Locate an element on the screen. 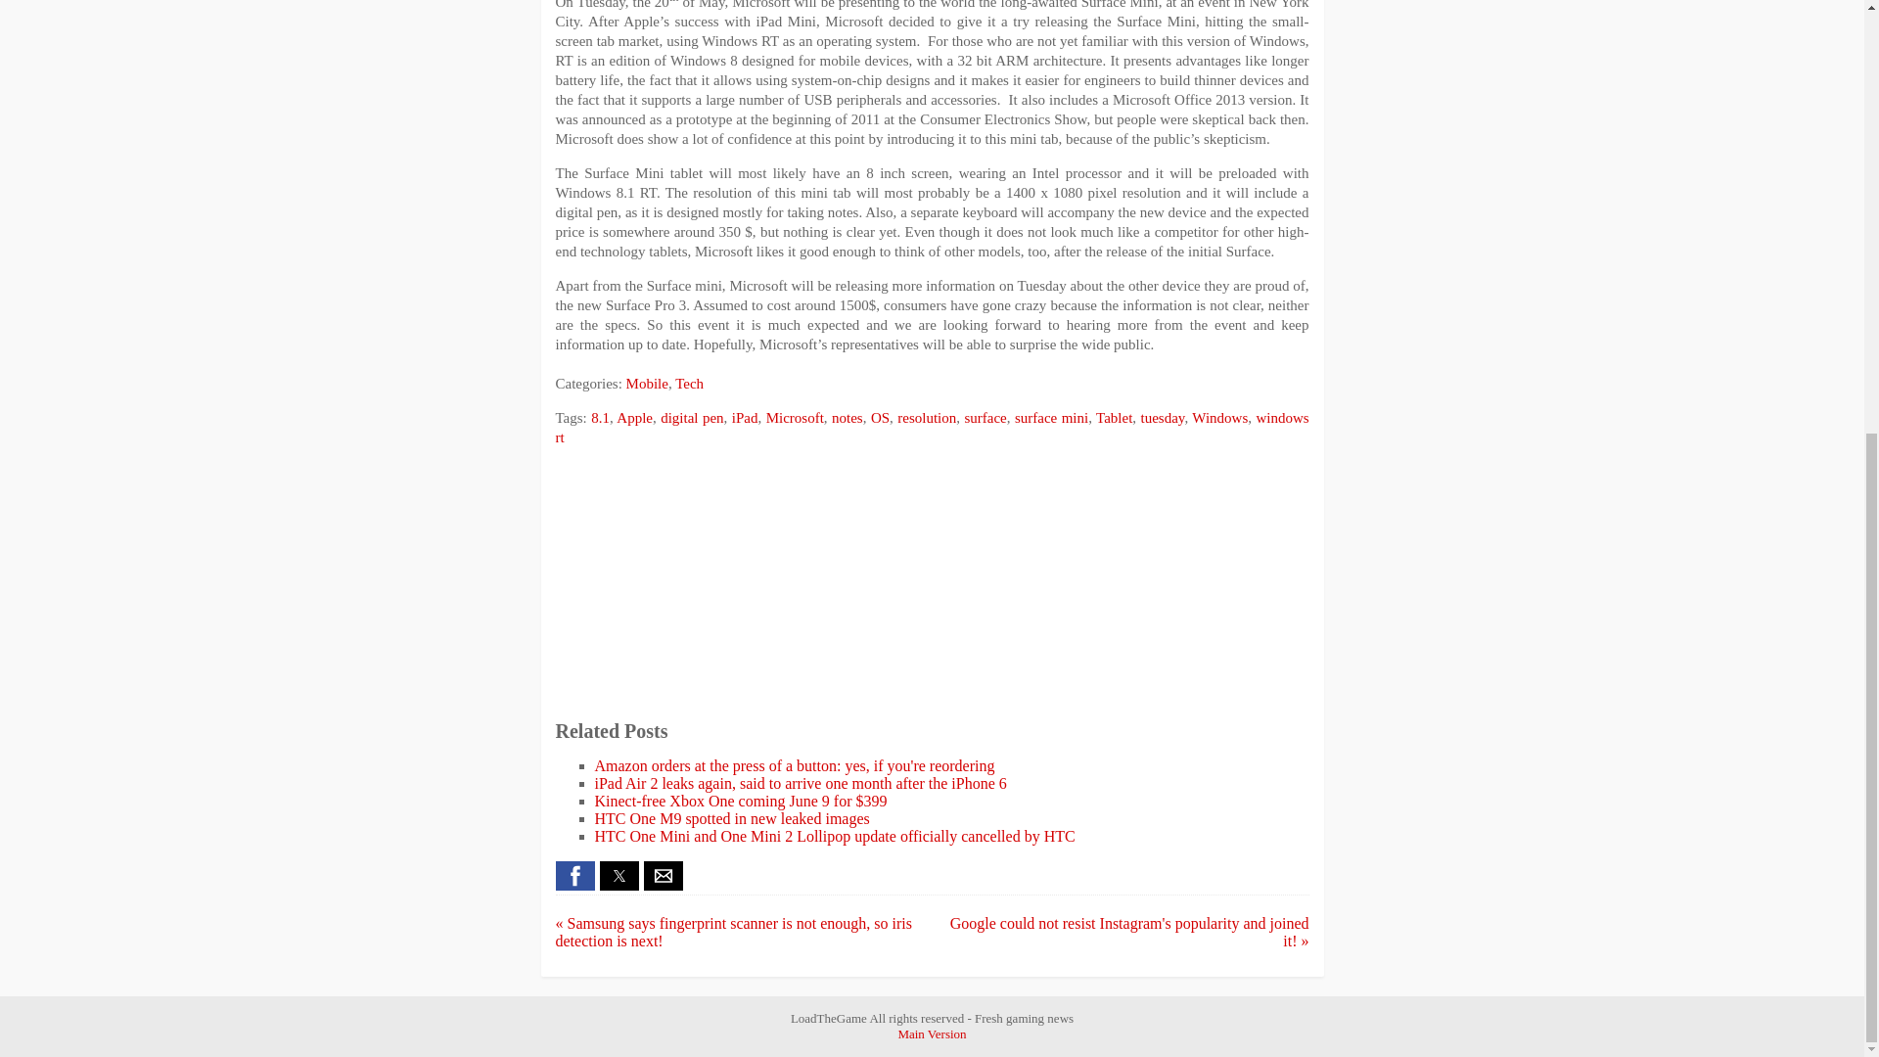 This screenshot has height=1057, width=1879. 8.1 is located at coordinates (600, 418).